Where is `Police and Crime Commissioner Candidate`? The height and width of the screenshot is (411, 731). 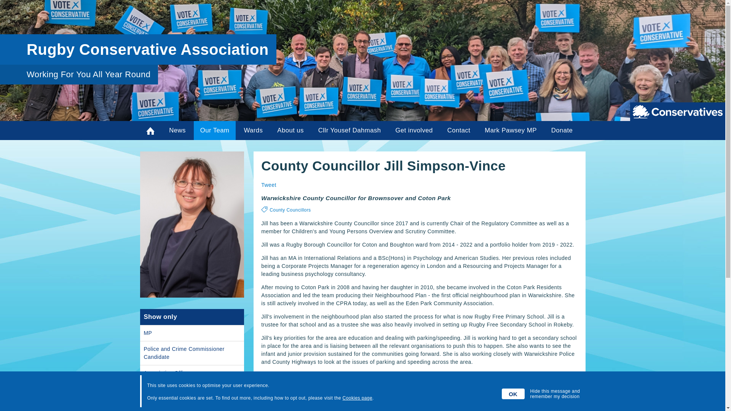
Police and Crime Commissioner Candidate is located at coordinates (192, 353).